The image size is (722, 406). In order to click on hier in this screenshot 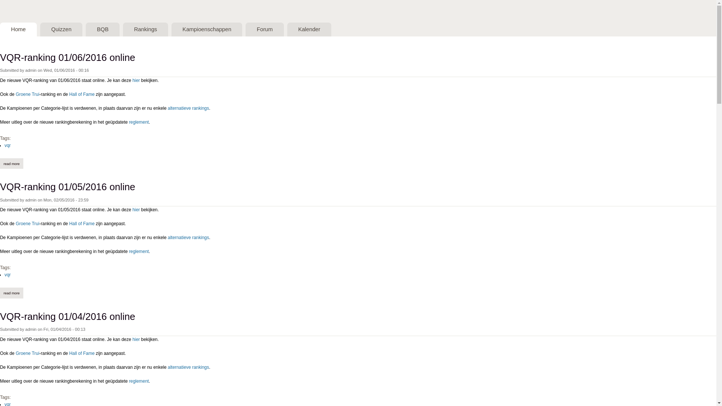, I will do `click(136, 339)`.